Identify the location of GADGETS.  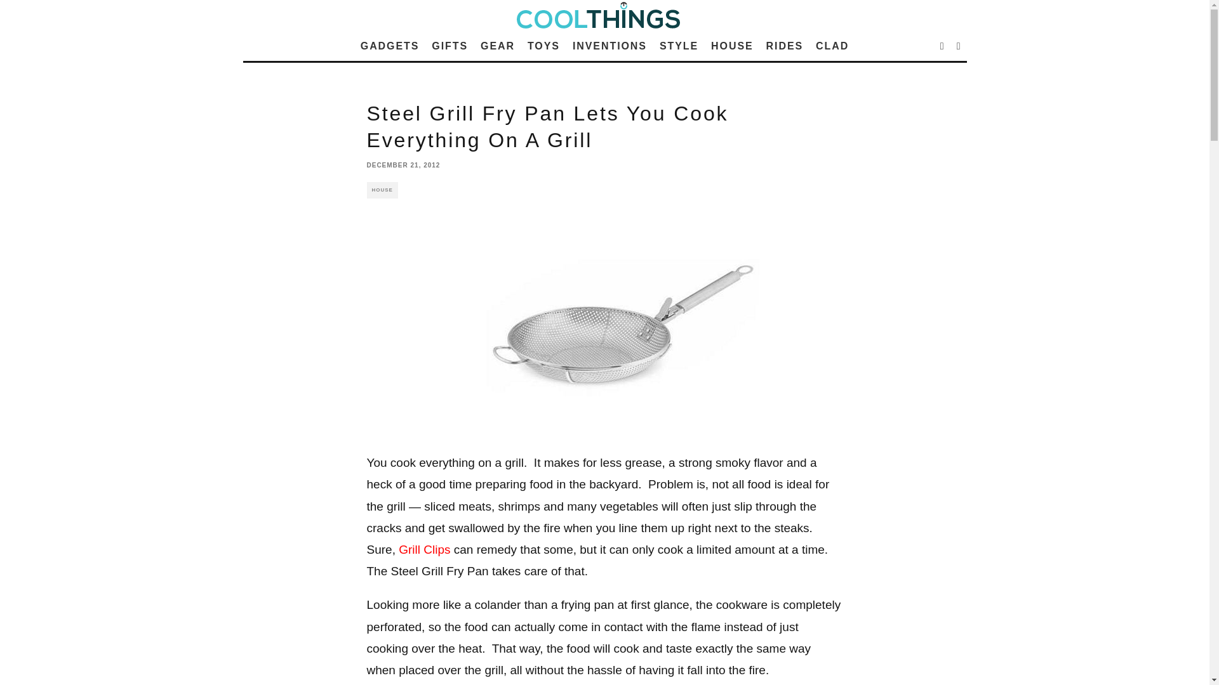
(390, 46).